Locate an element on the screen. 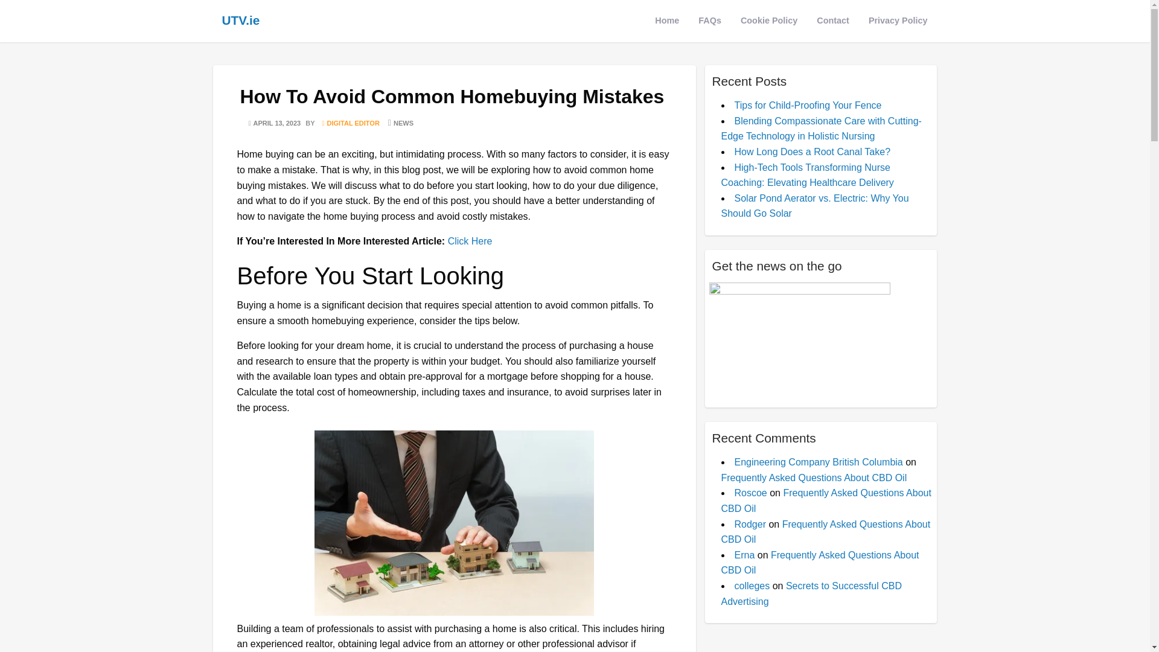 The height and width of the screenshot is (652, 1159). Home is located at coordinates (666, 21).